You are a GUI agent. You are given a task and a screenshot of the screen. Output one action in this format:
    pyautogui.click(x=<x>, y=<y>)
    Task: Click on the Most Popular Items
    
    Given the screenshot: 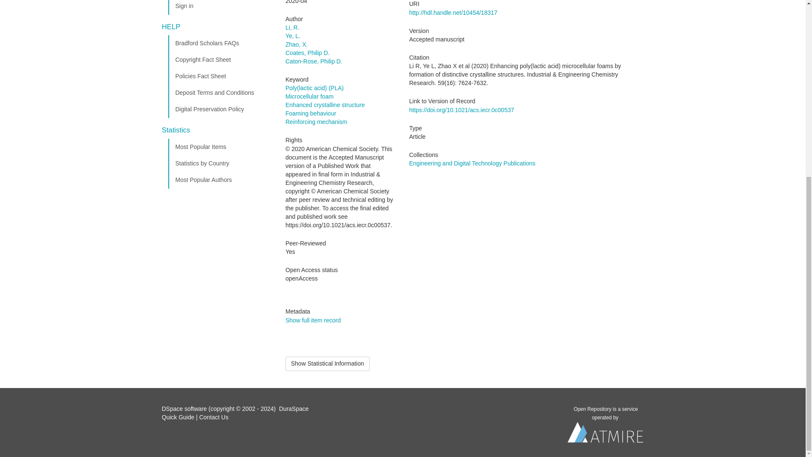 What is the action you would take?
    pyautogui.click(x=220, y=147)
    